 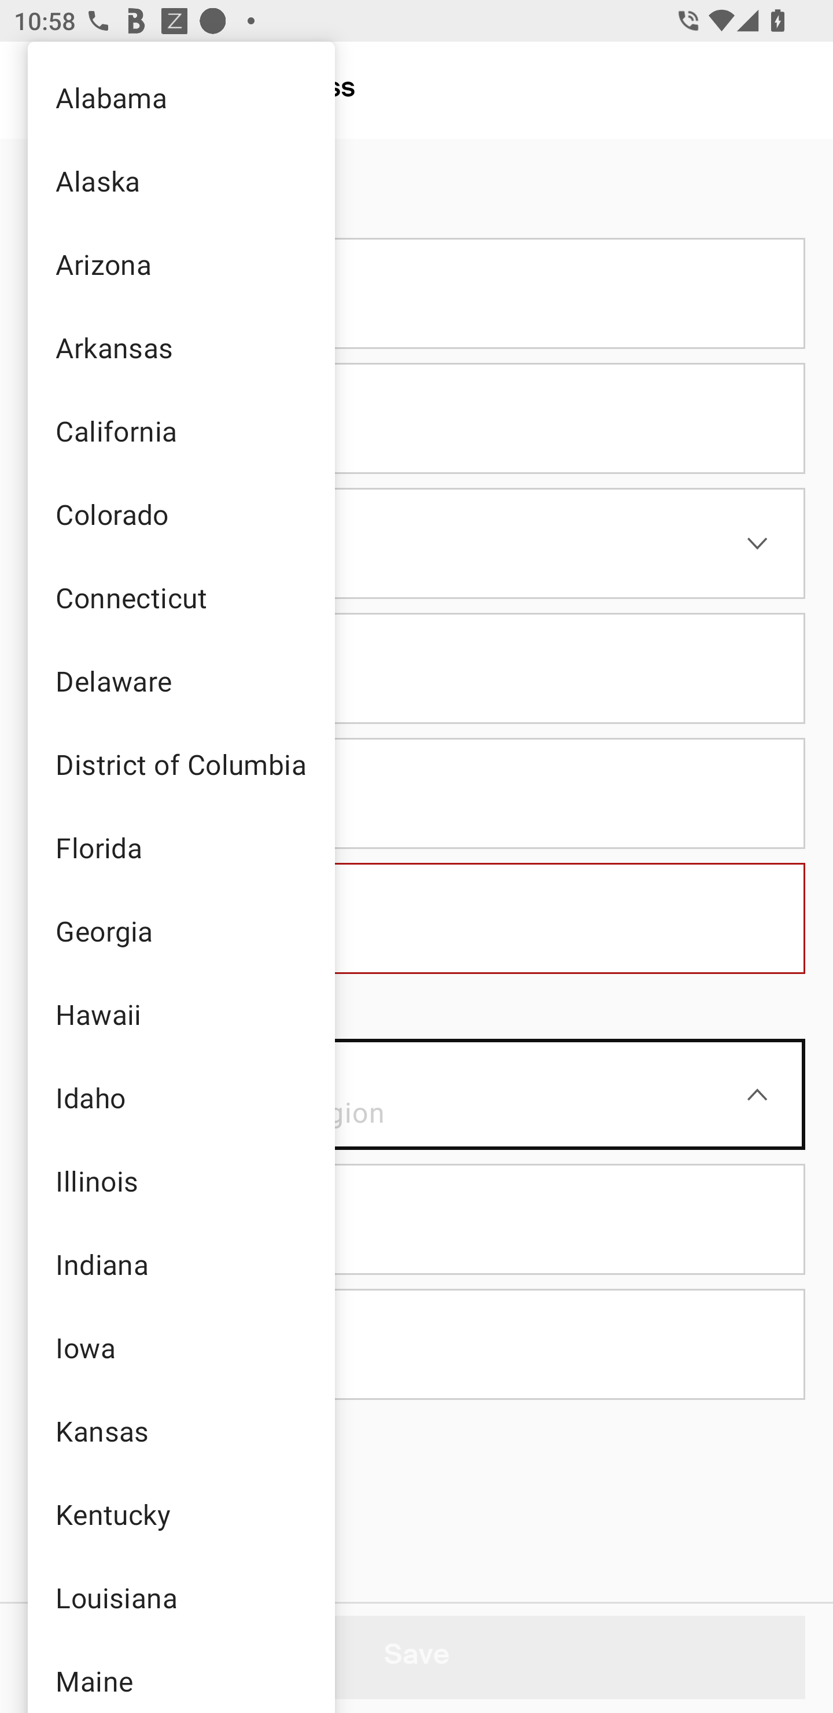 I want to click on Colorado, so click(x=180, y=514).